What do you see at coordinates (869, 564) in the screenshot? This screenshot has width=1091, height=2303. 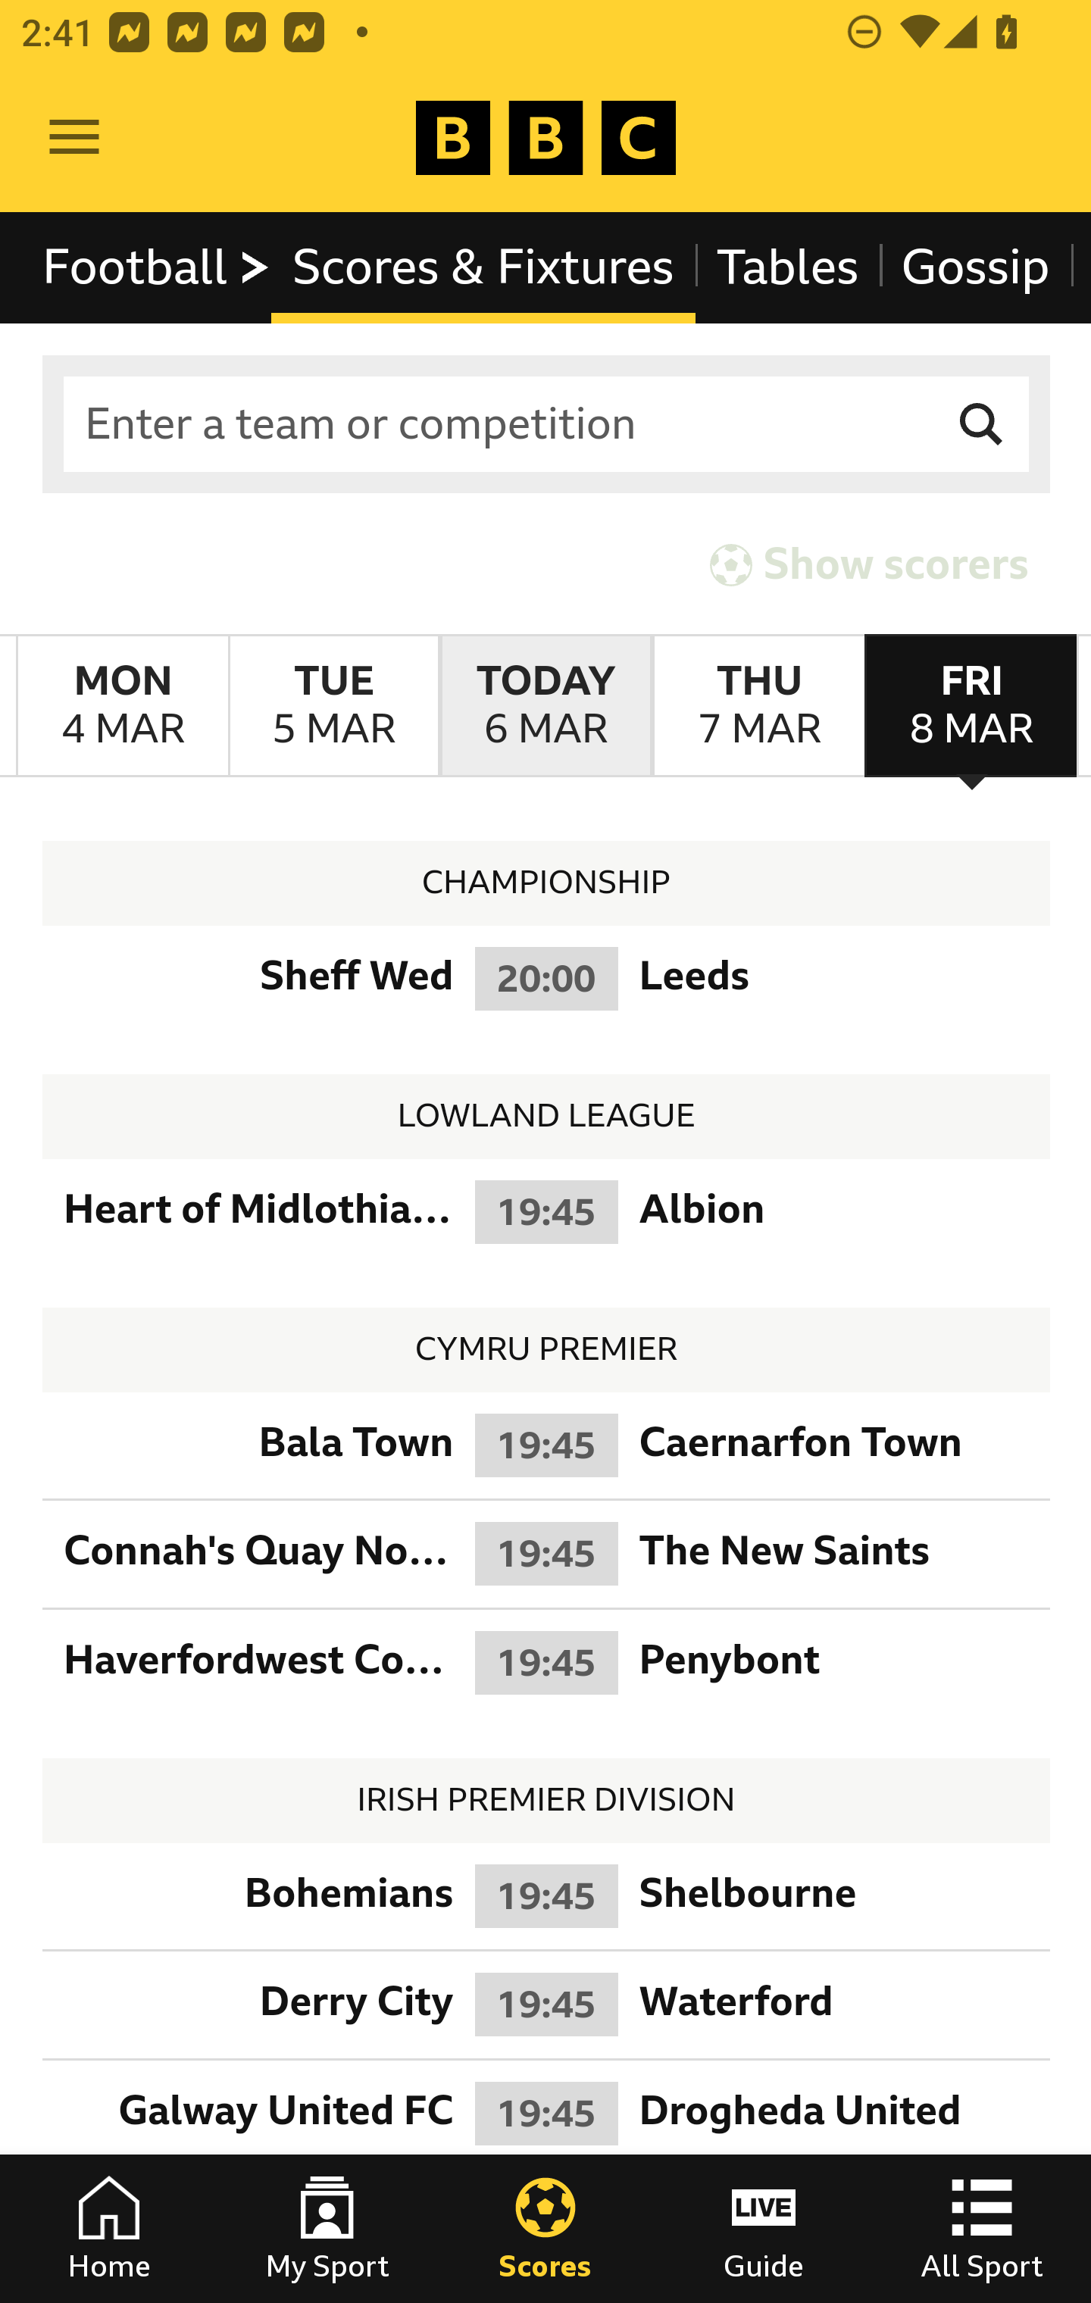 I see `Show scorers` at bounding box center [869, 564].